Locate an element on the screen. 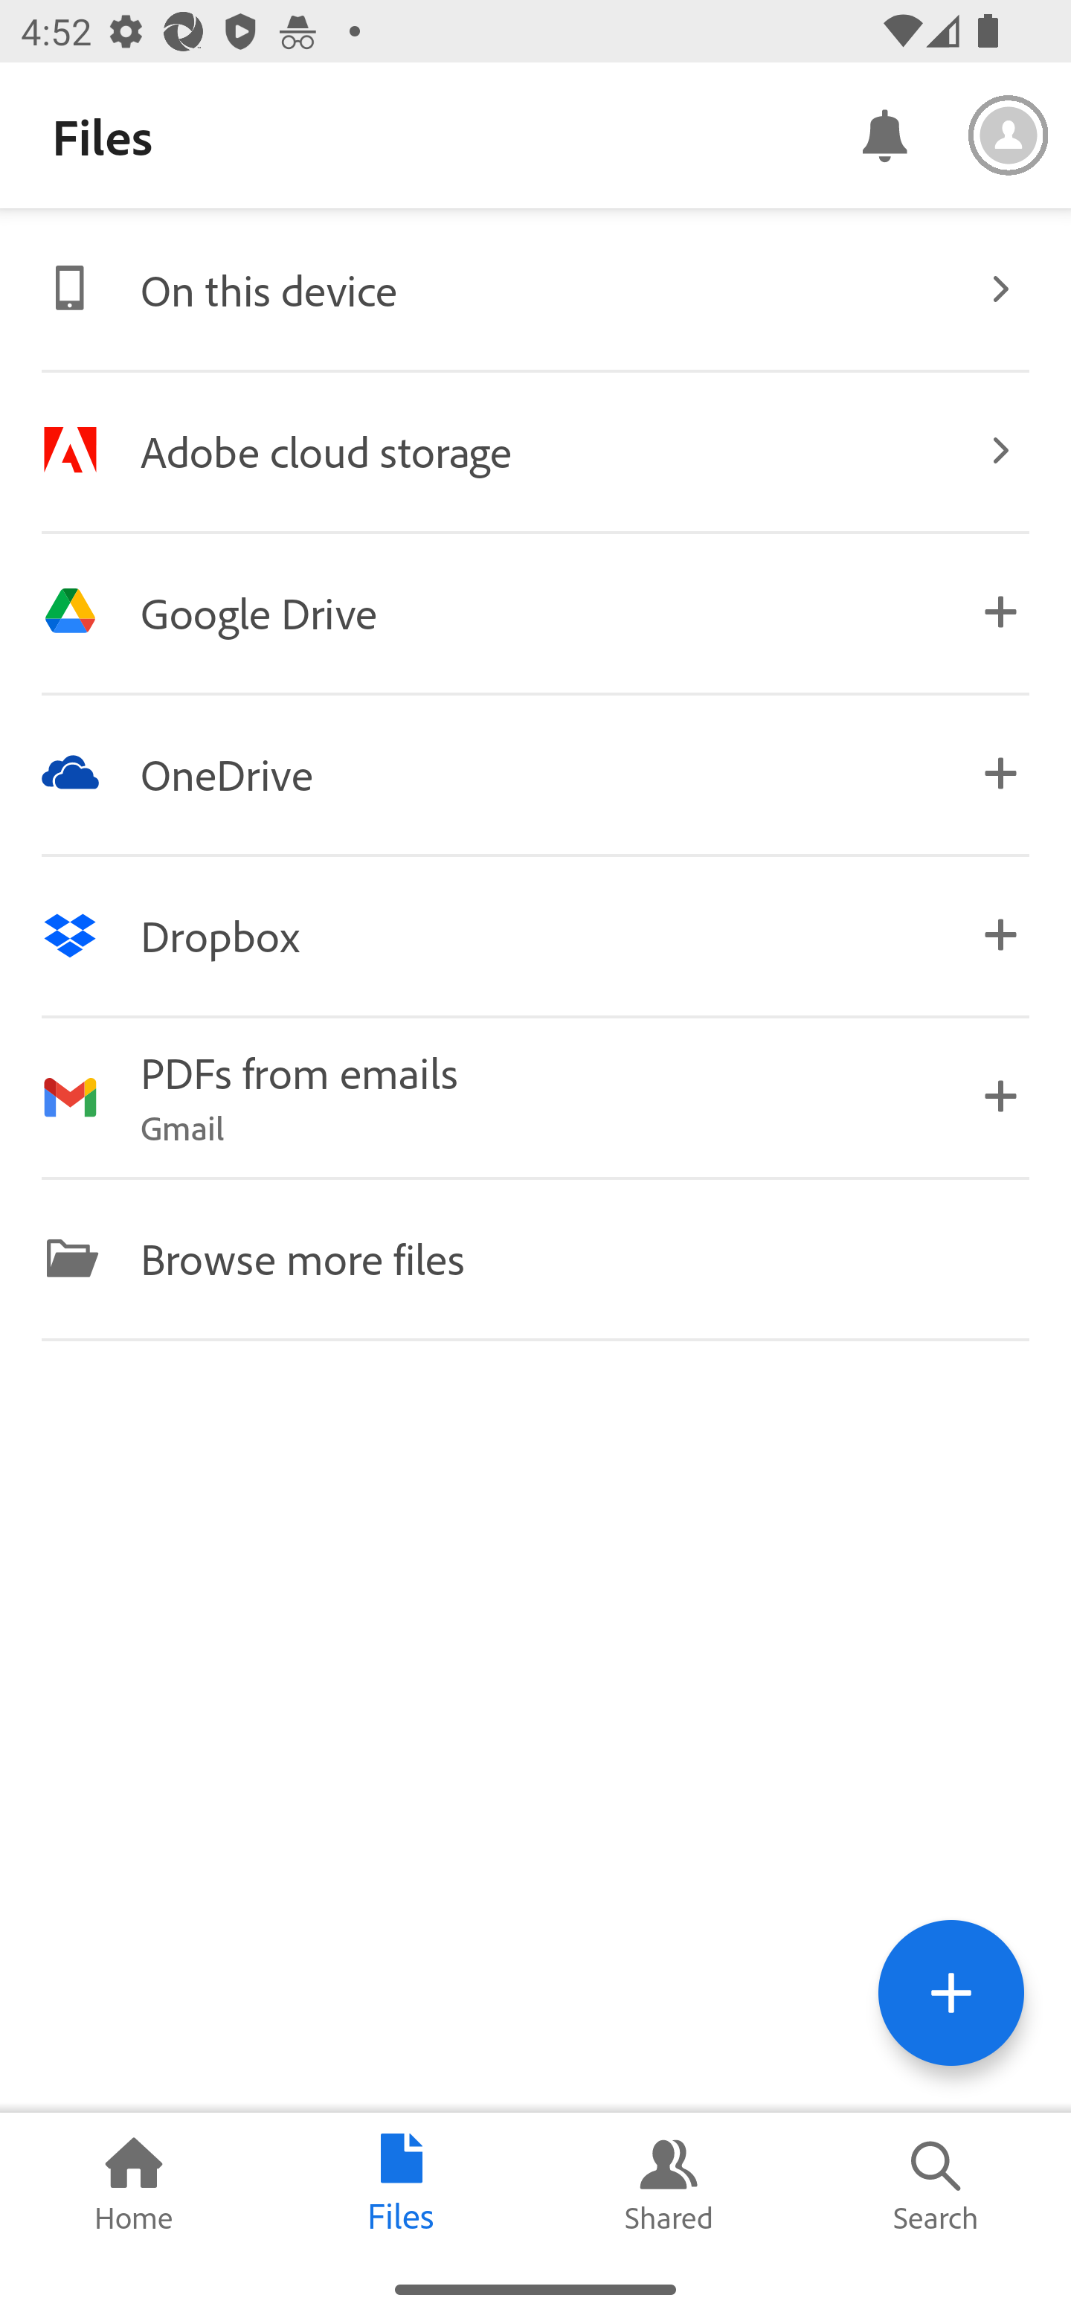 This screenshot has width=1071, height=2321. Image PDFs from emails Gmail is located at coordinates (535, 1097).